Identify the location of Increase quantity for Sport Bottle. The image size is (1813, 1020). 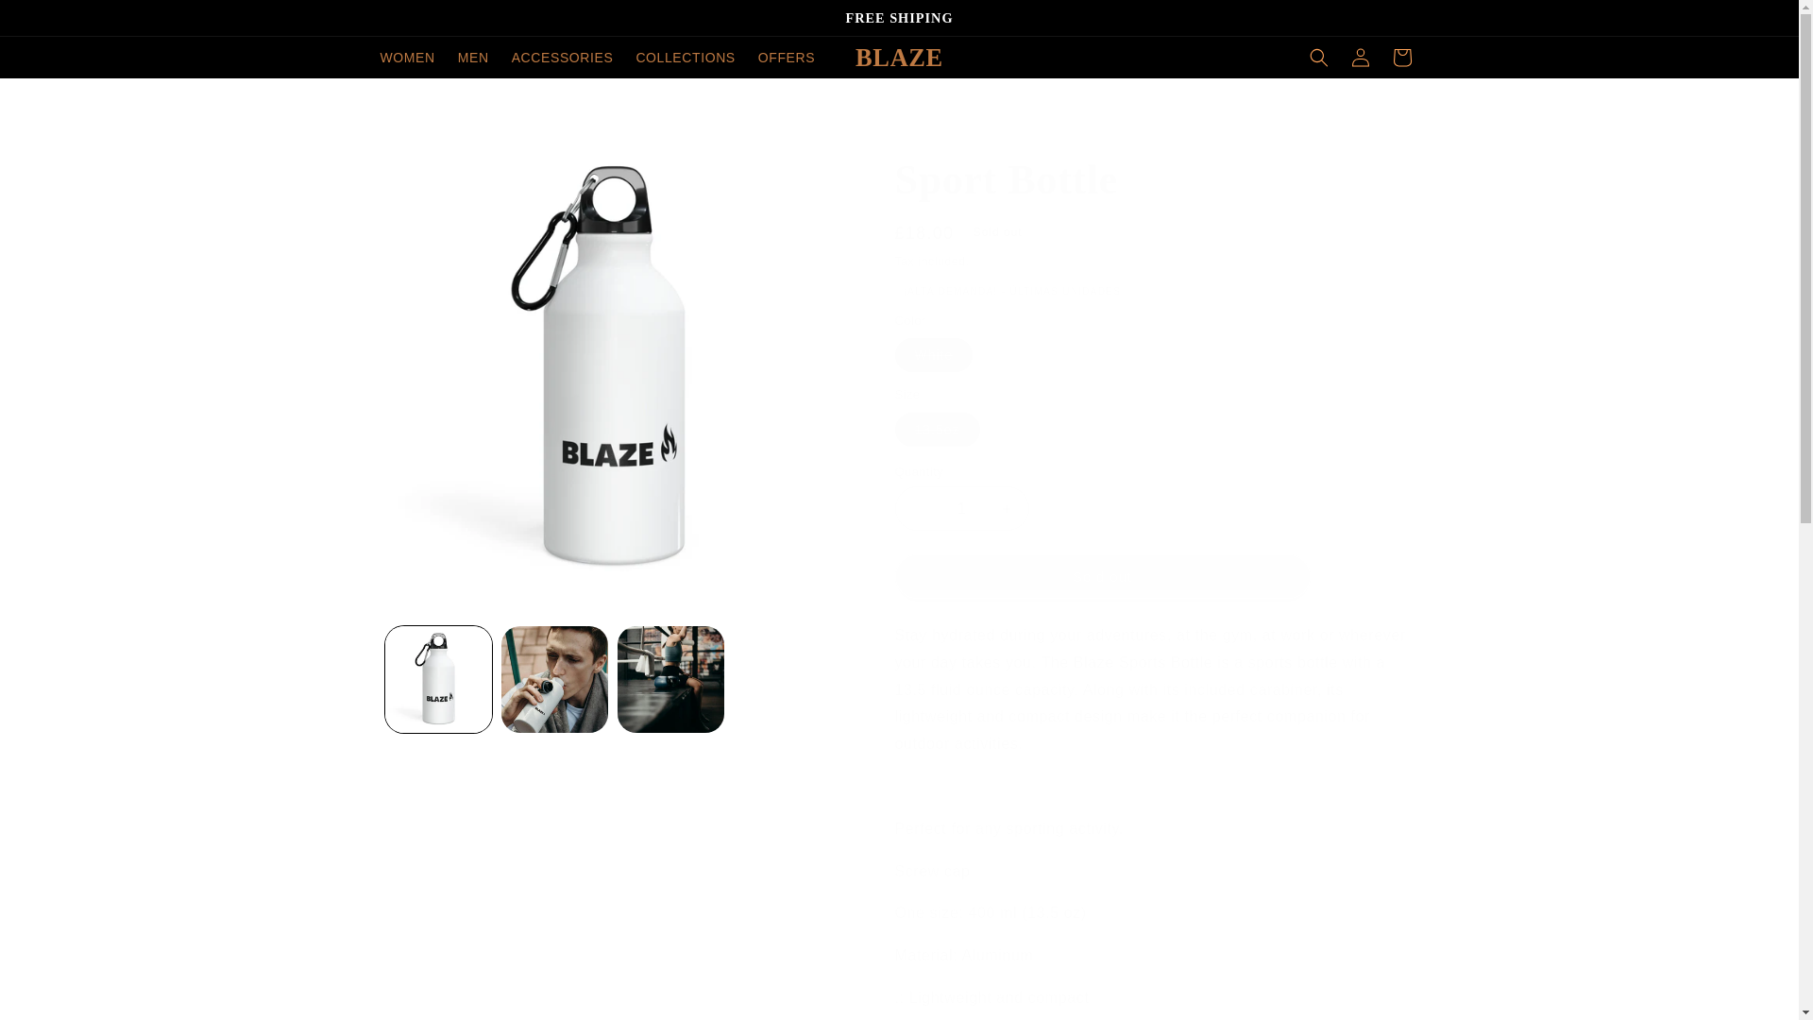
(1007, 508).